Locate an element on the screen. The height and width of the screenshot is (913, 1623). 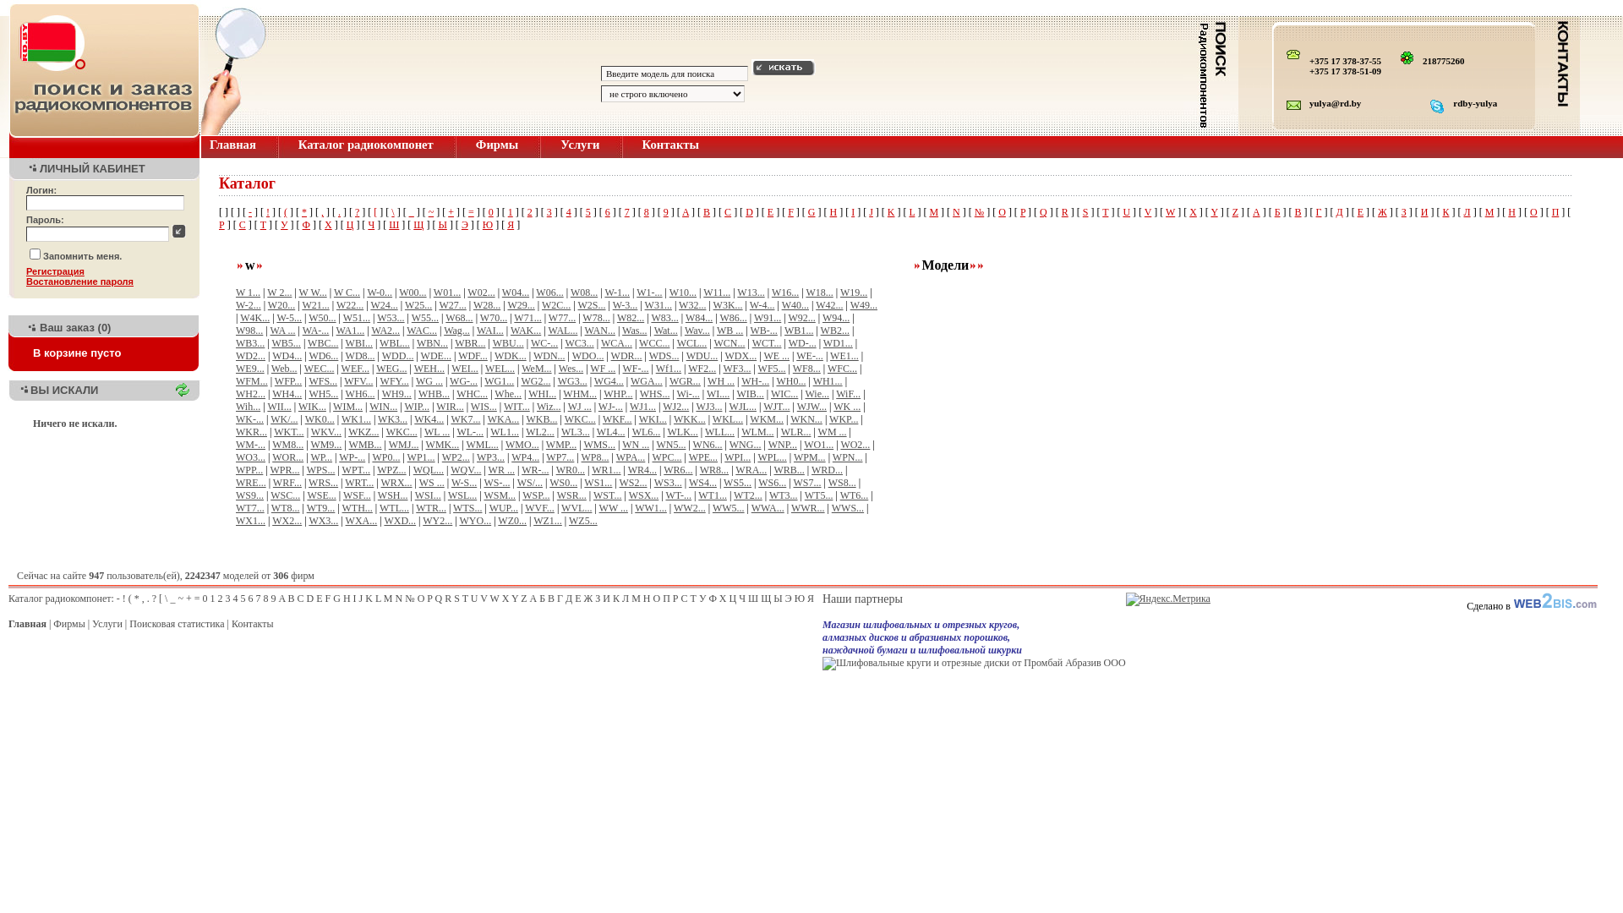
WD2... is located at coordinates (250, 356).